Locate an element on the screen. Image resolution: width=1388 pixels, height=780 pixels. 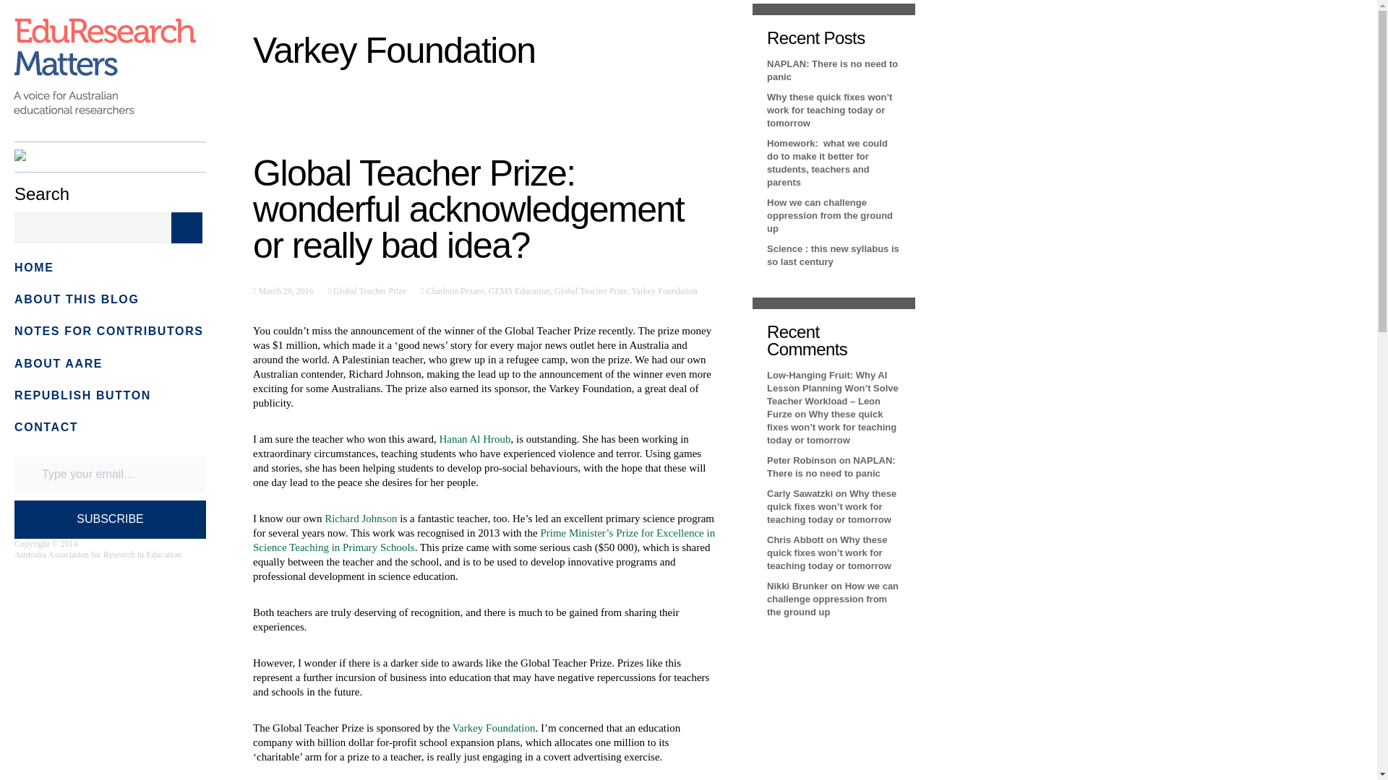
ABOUT AARE is located at coordinates (58, 363).